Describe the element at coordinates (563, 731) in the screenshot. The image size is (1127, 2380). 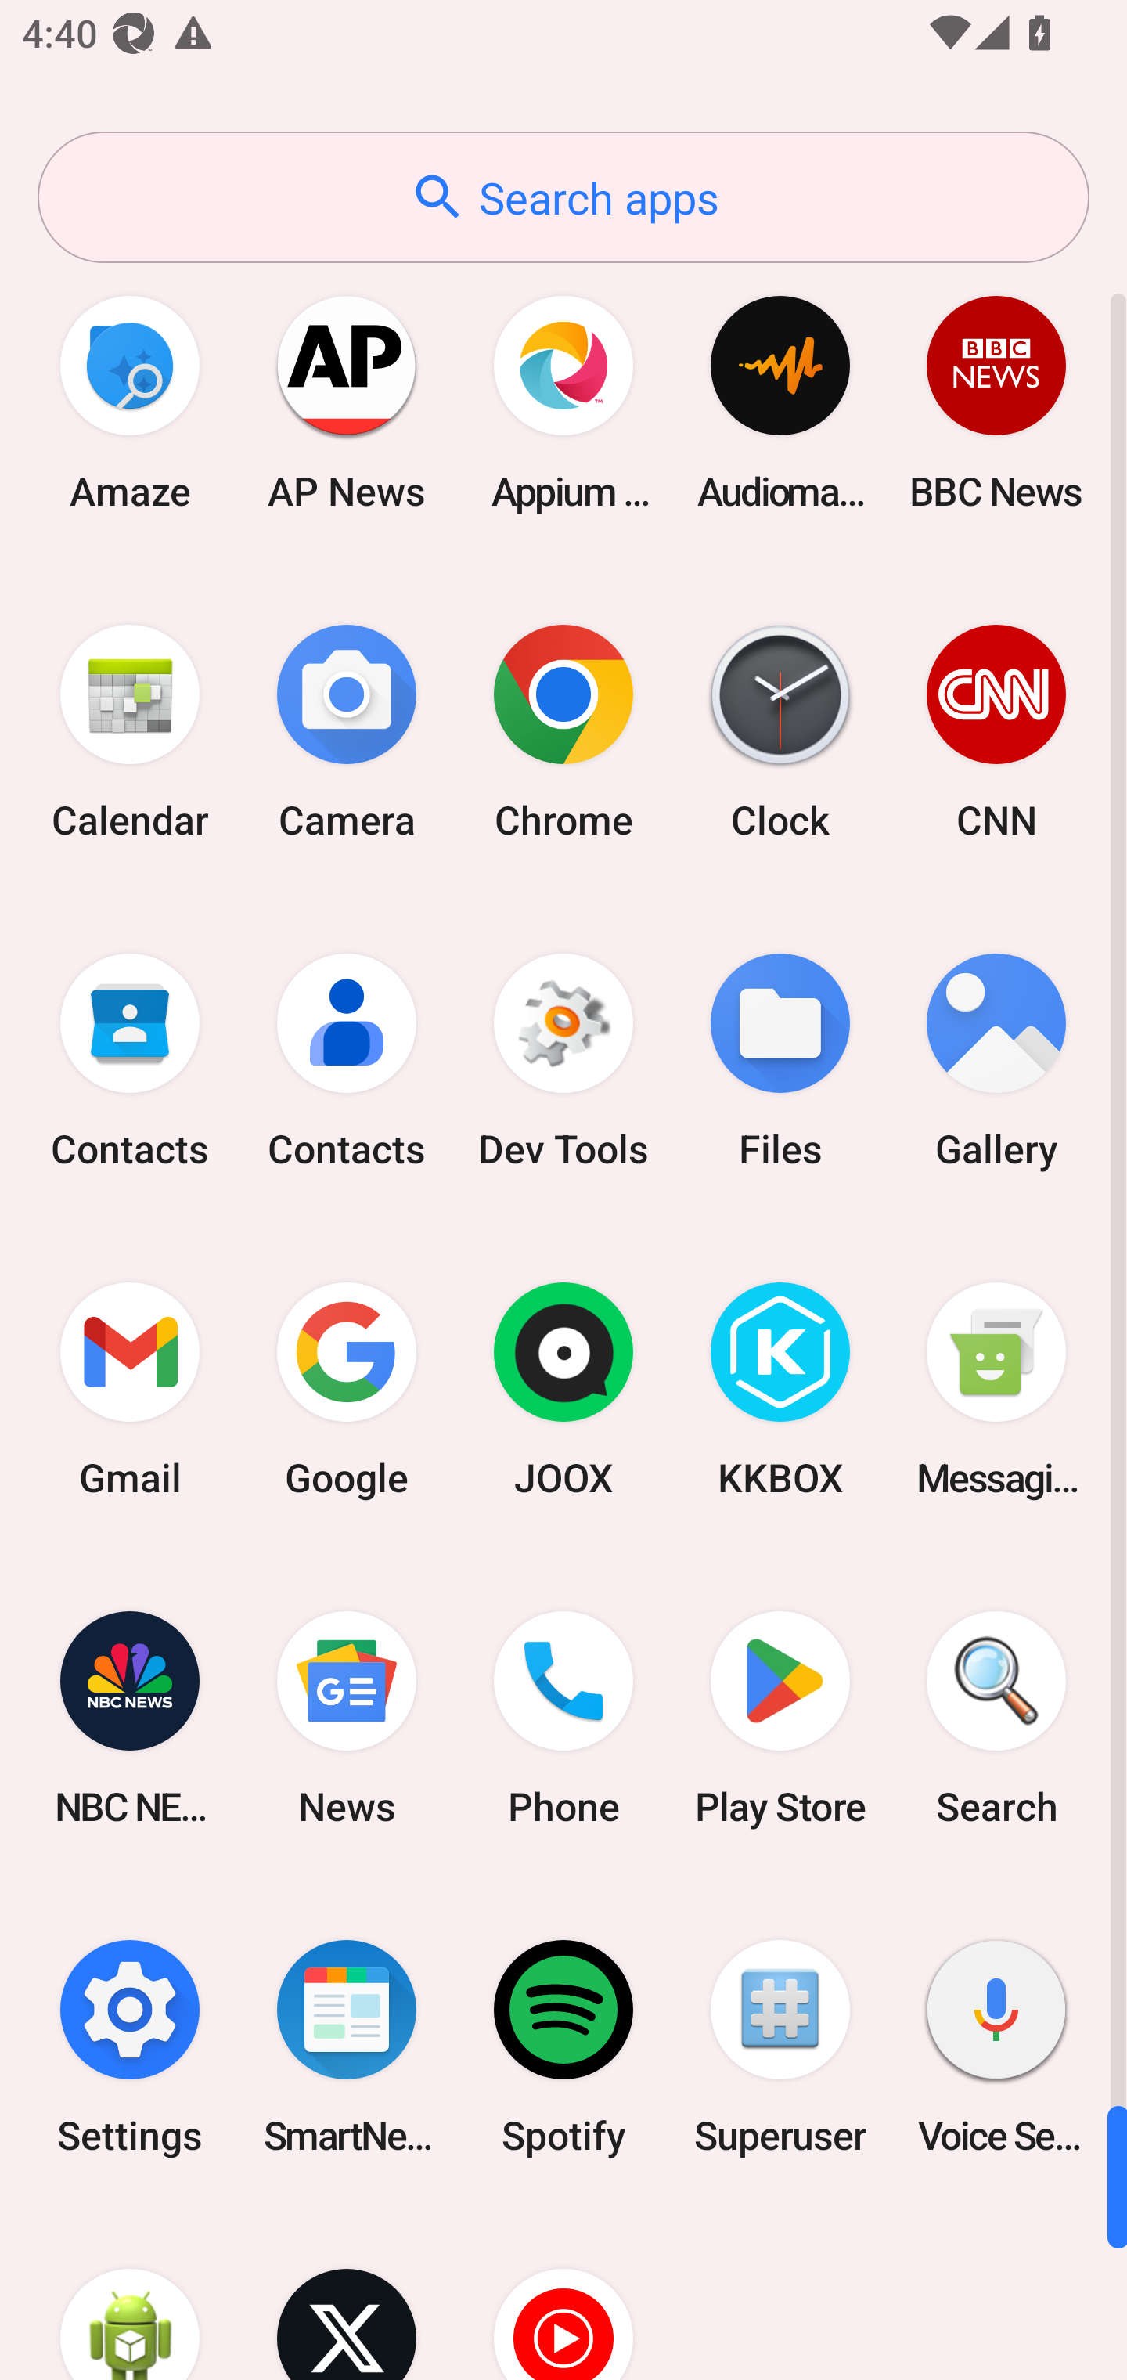
I see `Chrome` at that location.